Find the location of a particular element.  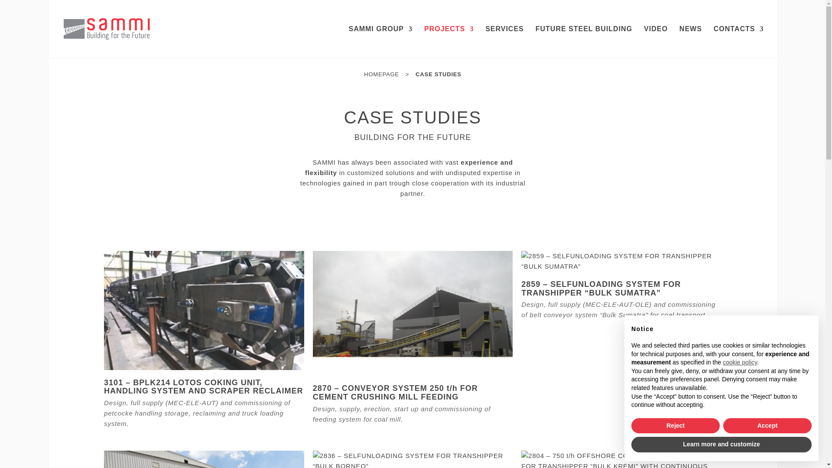

CONTACTS is located at coordinates (738, 42).